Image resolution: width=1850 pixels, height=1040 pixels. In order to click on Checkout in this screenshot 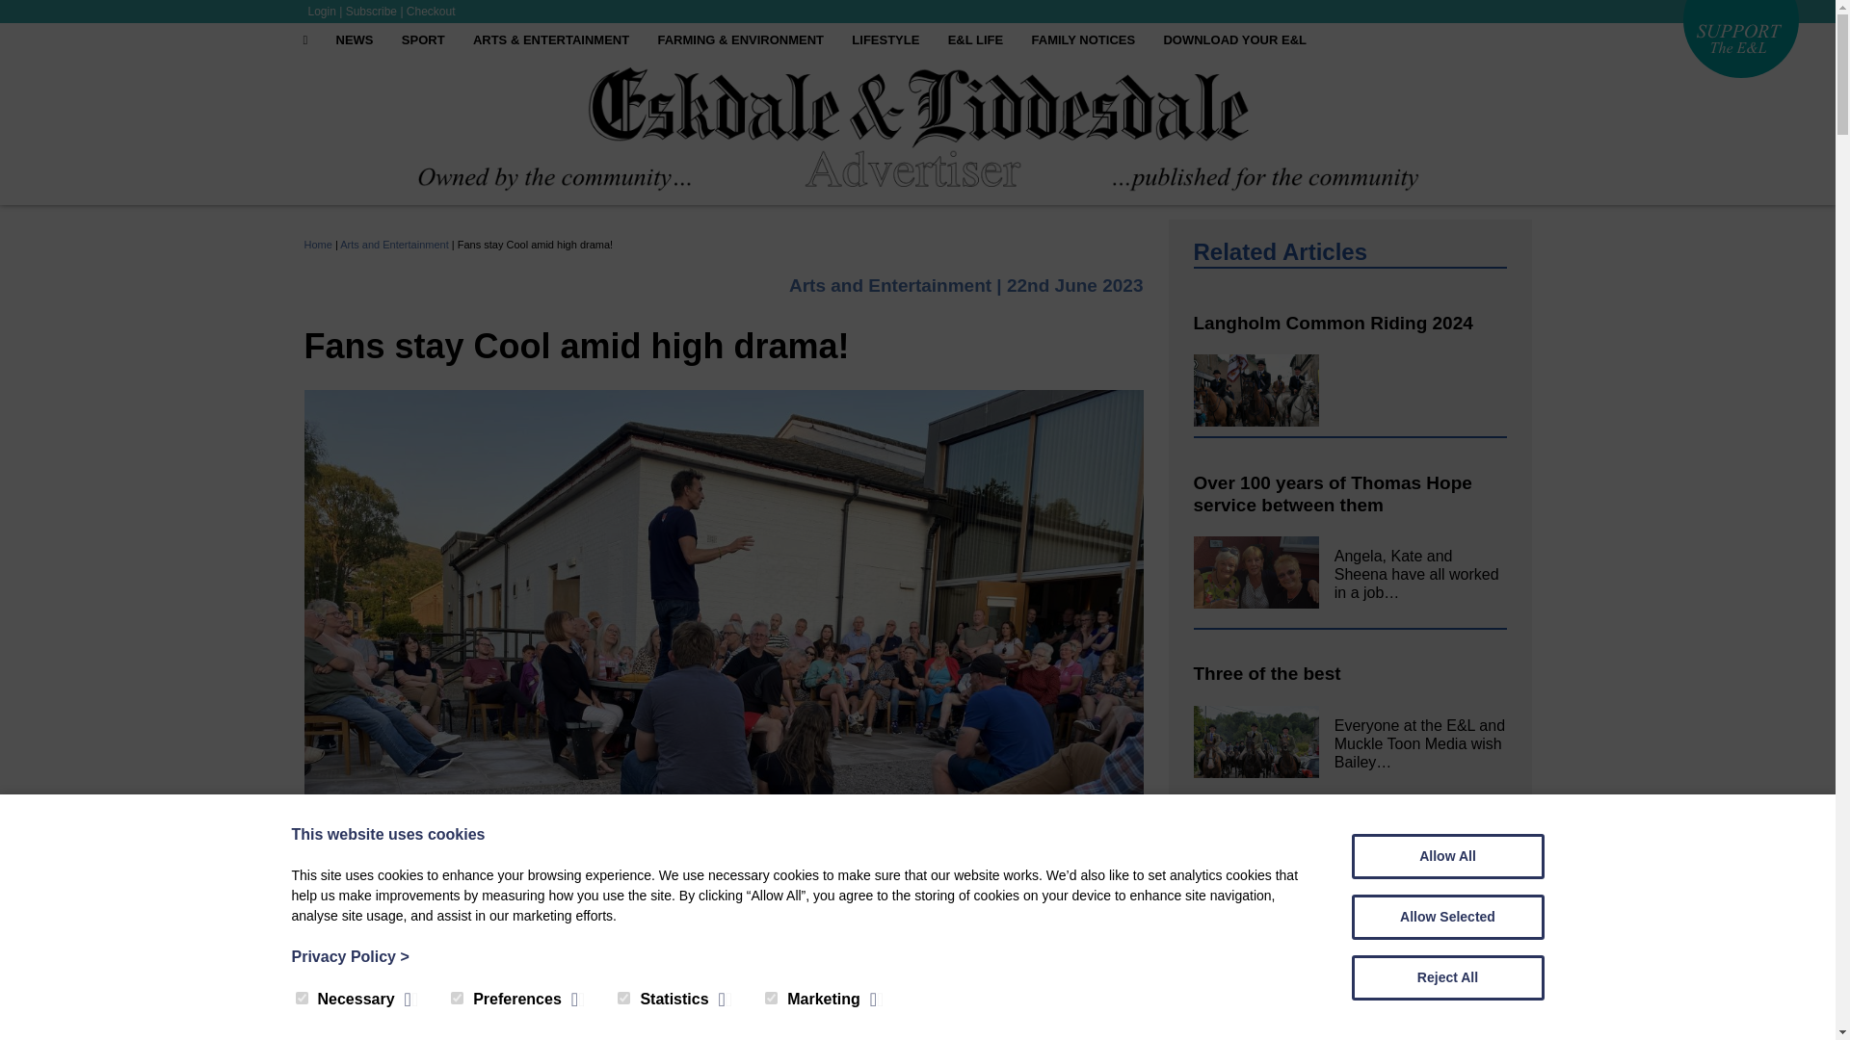, I will do `click(431, 12)`.